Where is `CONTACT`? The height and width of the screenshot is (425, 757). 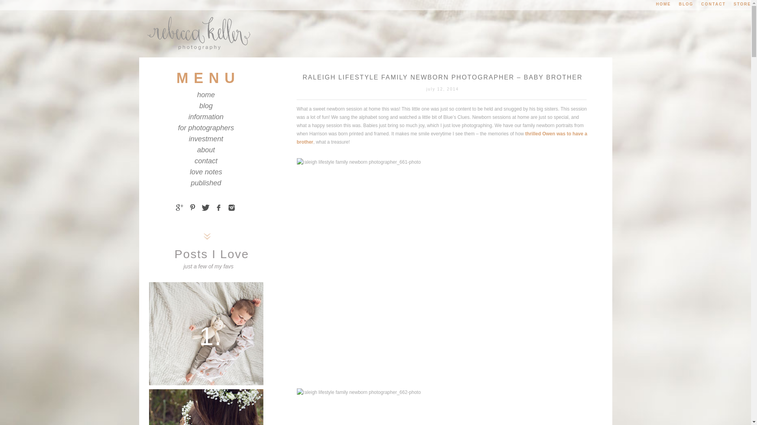
CONTACT is located at coordinates (714, 4).